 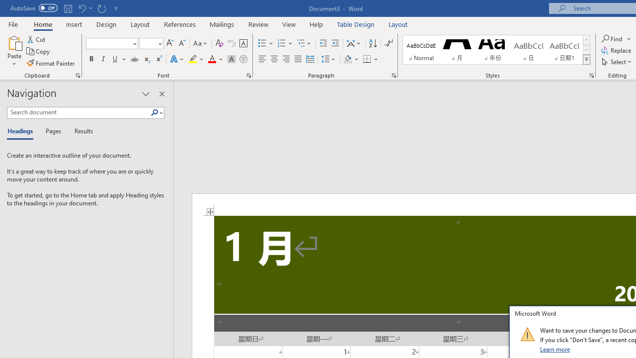 What do you see at coordinates (80, 131) in the screenshot?
I see `Results` at bounding box center [80, 131].